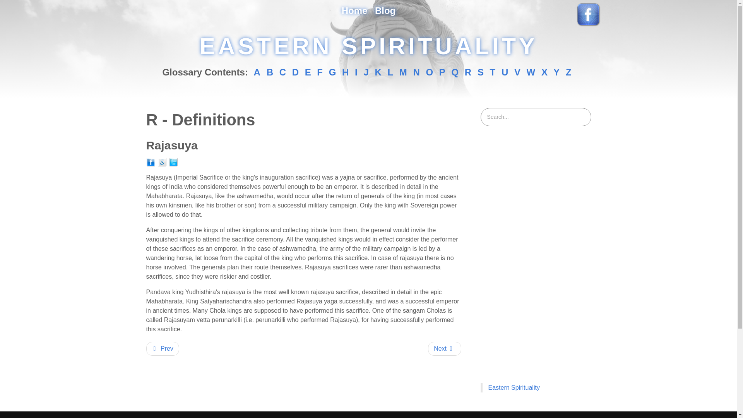 The width and height of the screenshot is (743, 418). Describe the element at coordinates (354, 11) in the screenshot. I see `Home` at that location.